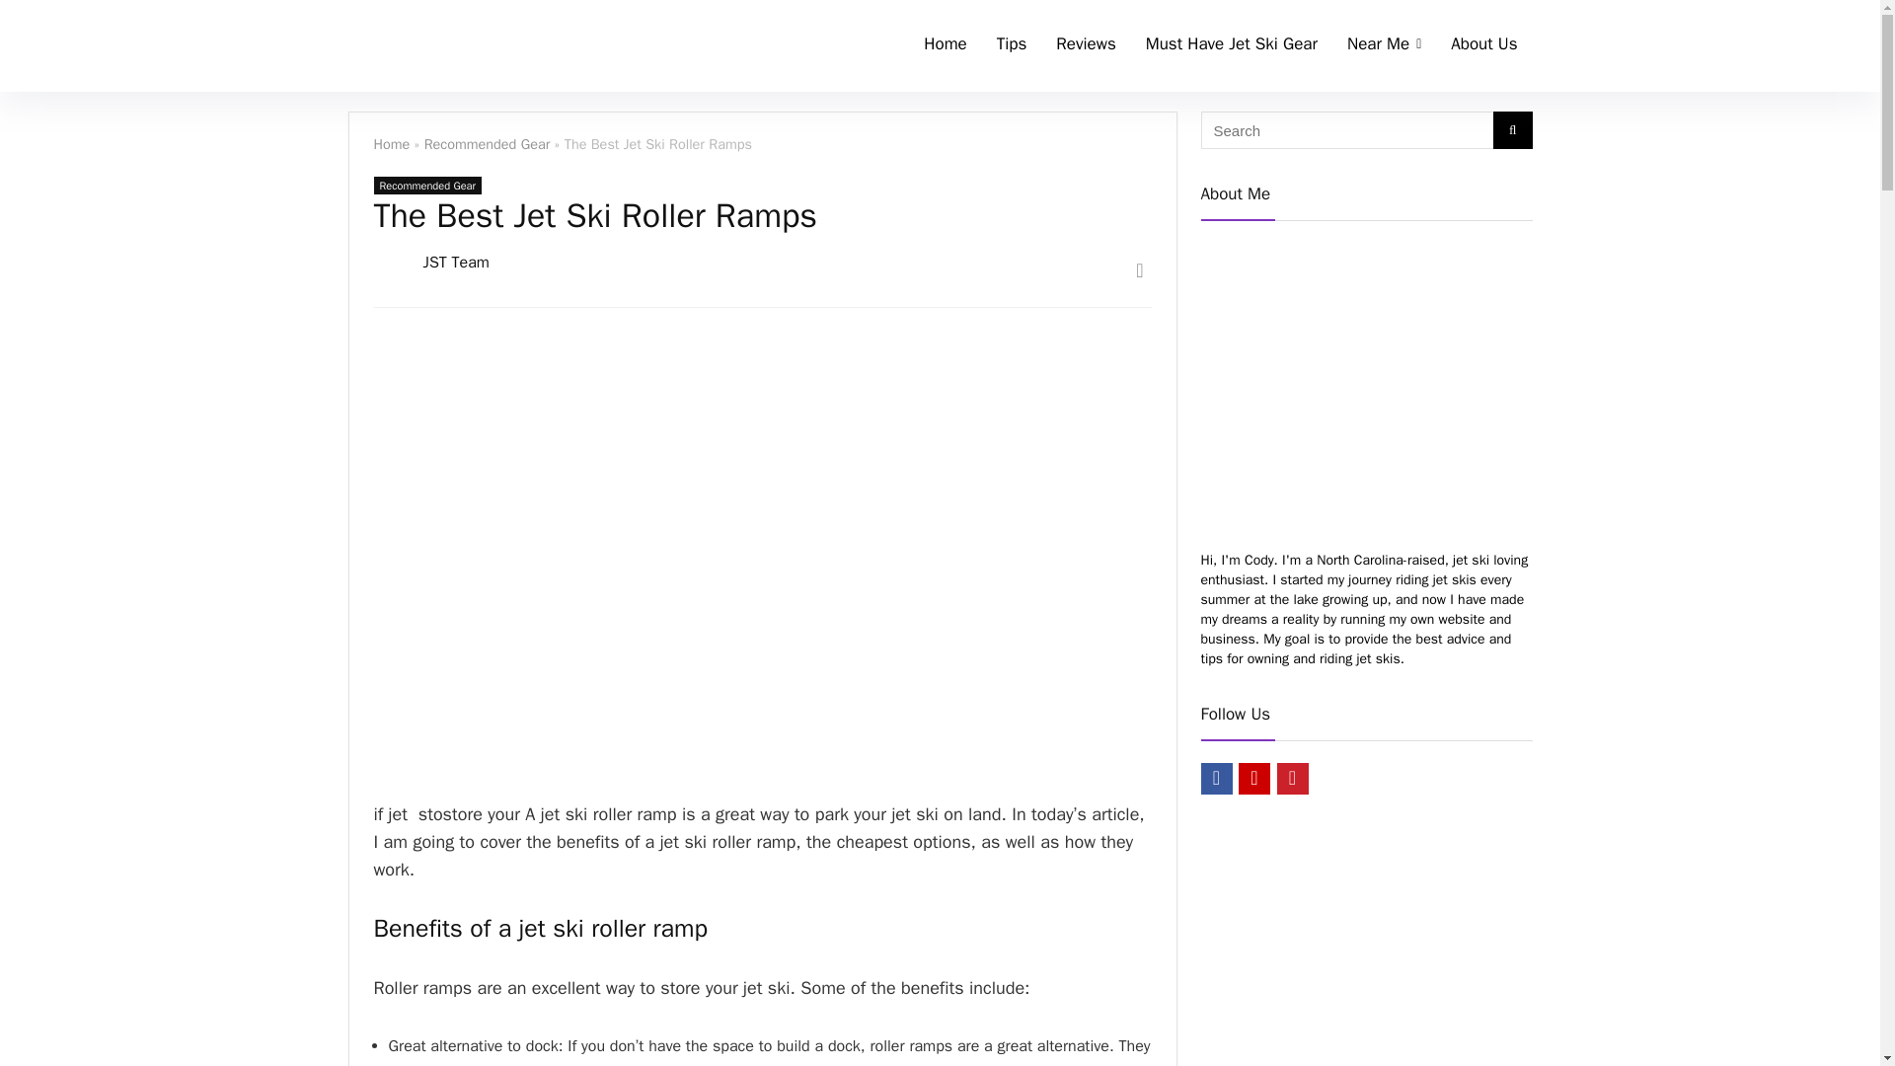  Describe the element at coordinates (1085, 45) in the screenshot. I see `Reviews` at that location.